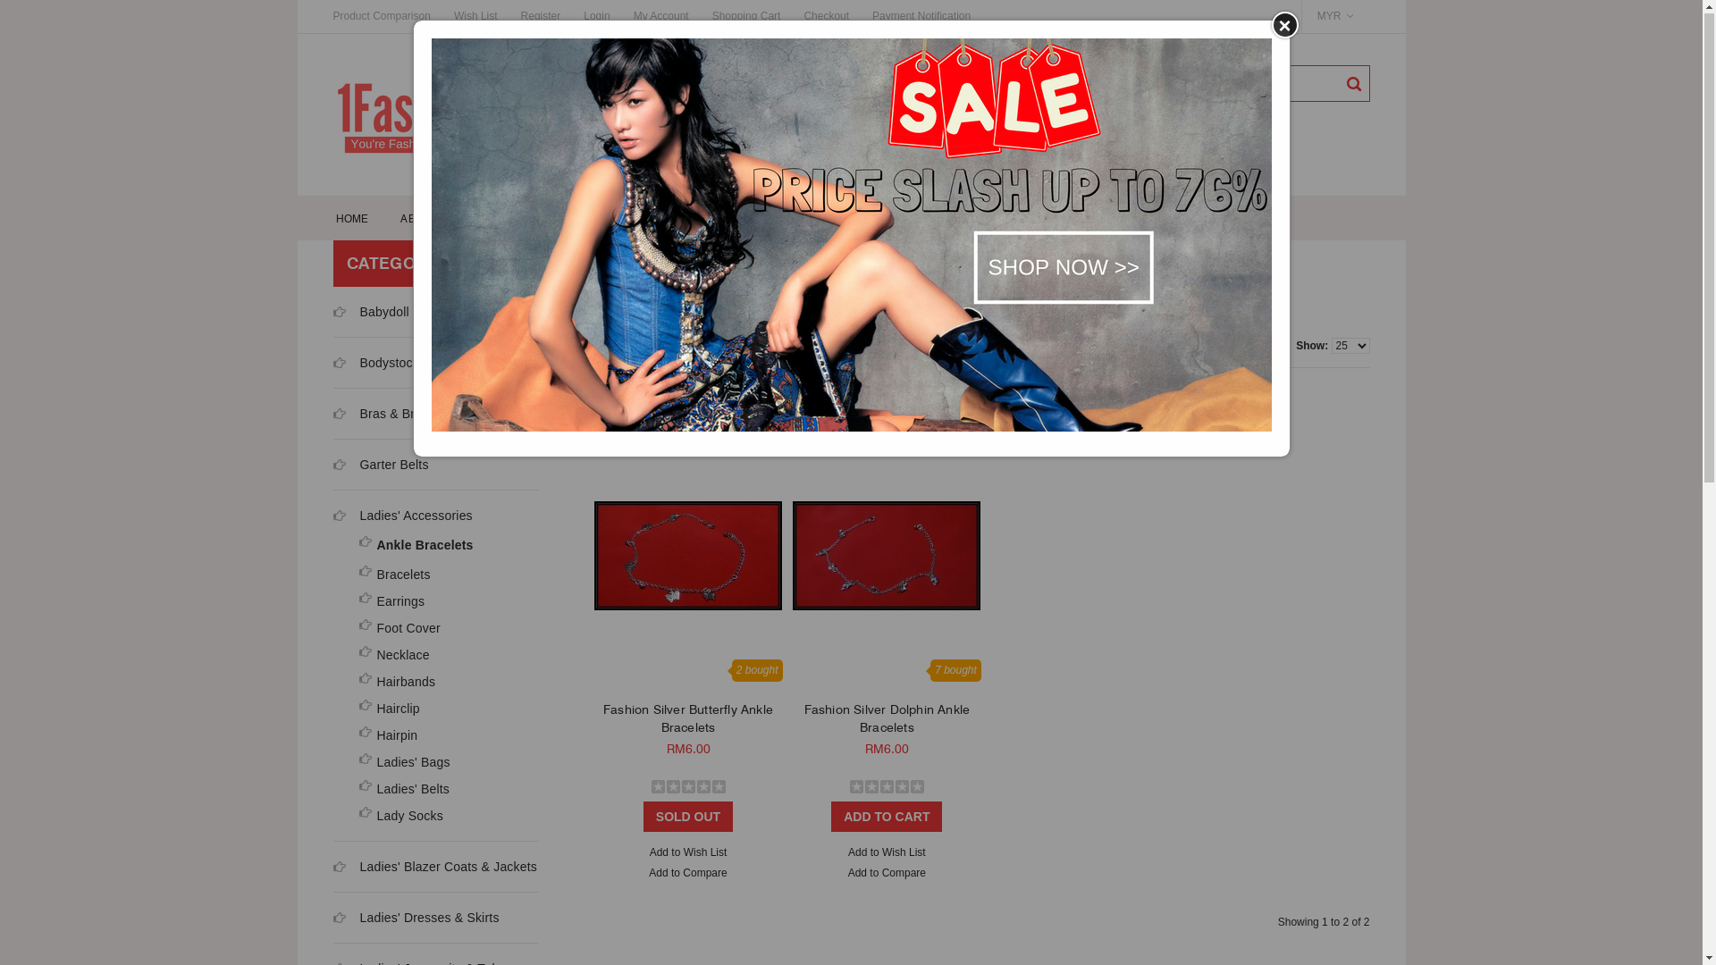 Image resolution: width=1716 pixels, height=965 pixels. I want to click on CONTACT US, so click(1179, 219).